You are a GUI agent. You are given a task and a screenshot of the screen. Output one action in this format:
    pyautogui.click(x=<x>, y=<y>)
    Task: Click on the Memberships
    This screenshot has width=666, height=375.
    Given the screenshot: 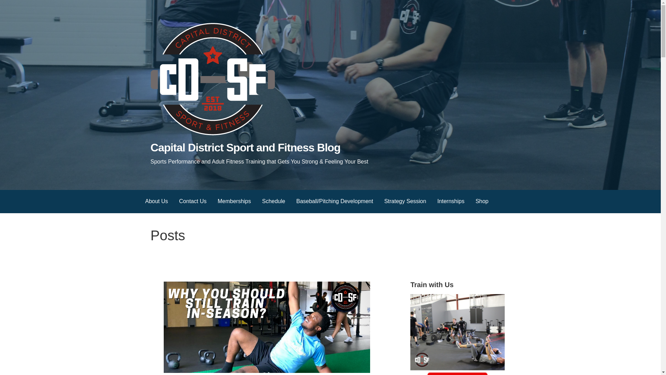 What is the action you would take?
    pyautogui.click(x=234, y=201)
    